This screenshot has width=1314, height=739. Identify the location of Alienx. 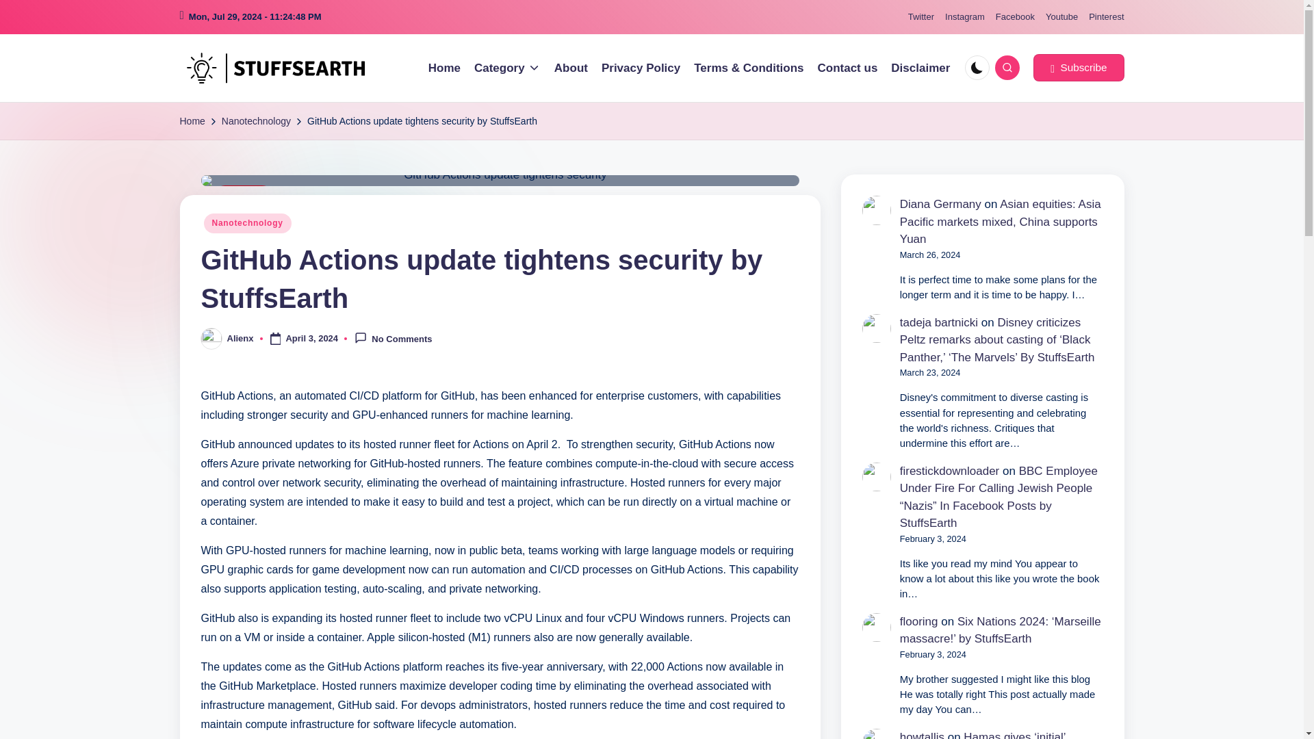
(240, 338).